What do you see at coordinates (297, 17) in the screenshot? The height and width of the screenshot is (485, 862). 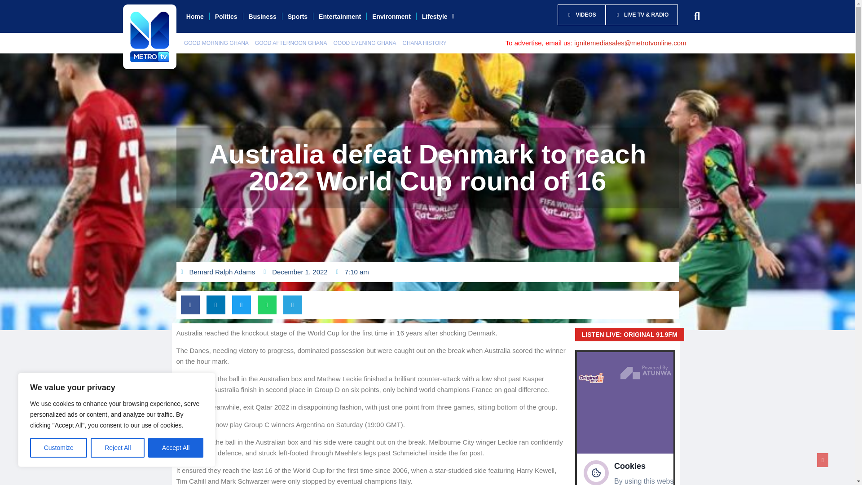 I see `Sports` at bounding box center [297, 17].